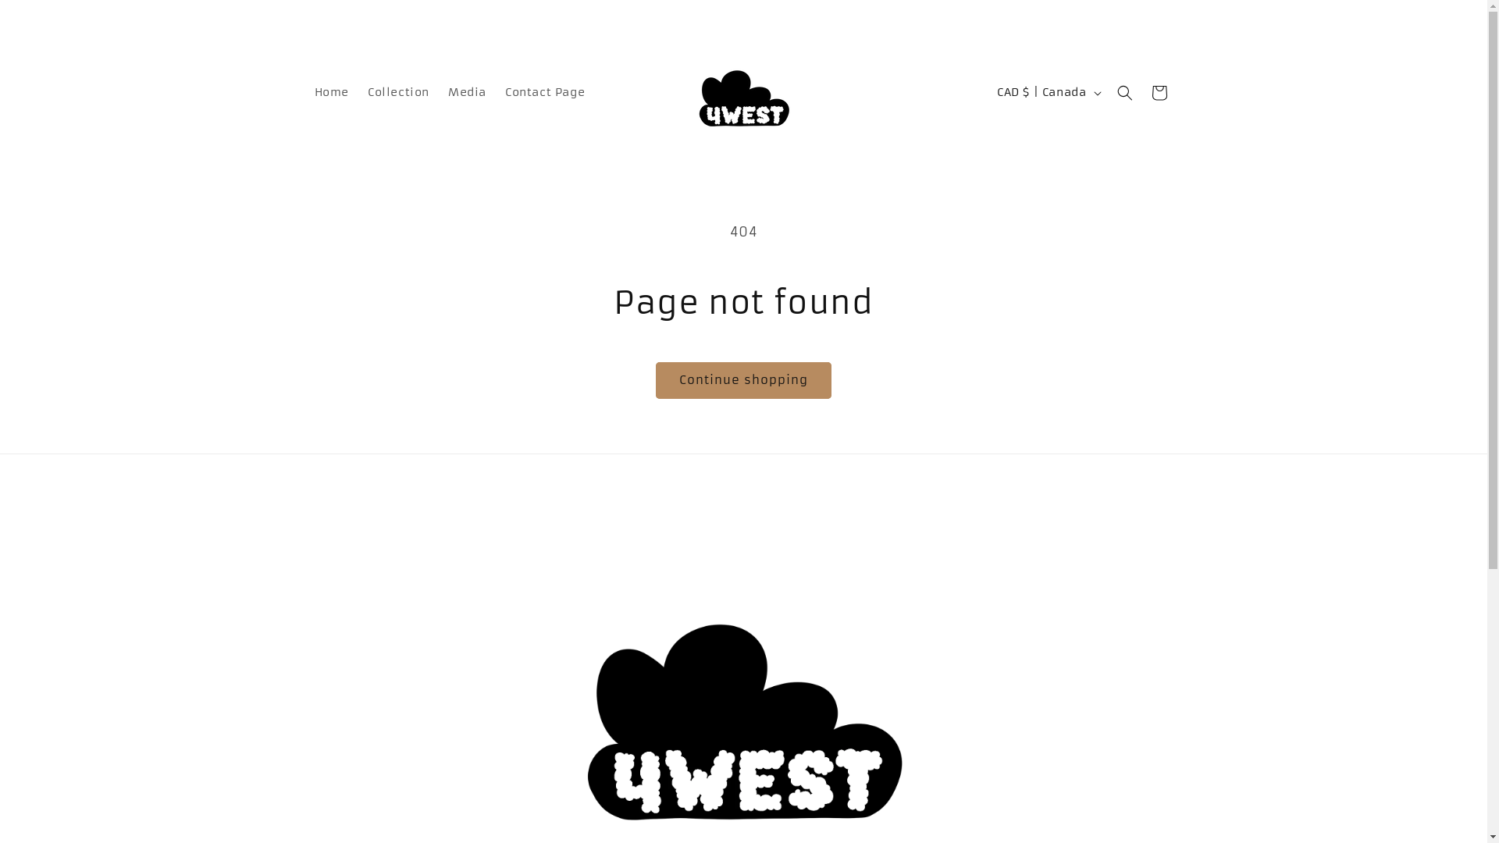 This screenshot has height=843, width=1499. What do you see at coordinates (1048, 93) in the screenshot?
I see `CAD $ | Canada` at bounding box center [1048, 93].